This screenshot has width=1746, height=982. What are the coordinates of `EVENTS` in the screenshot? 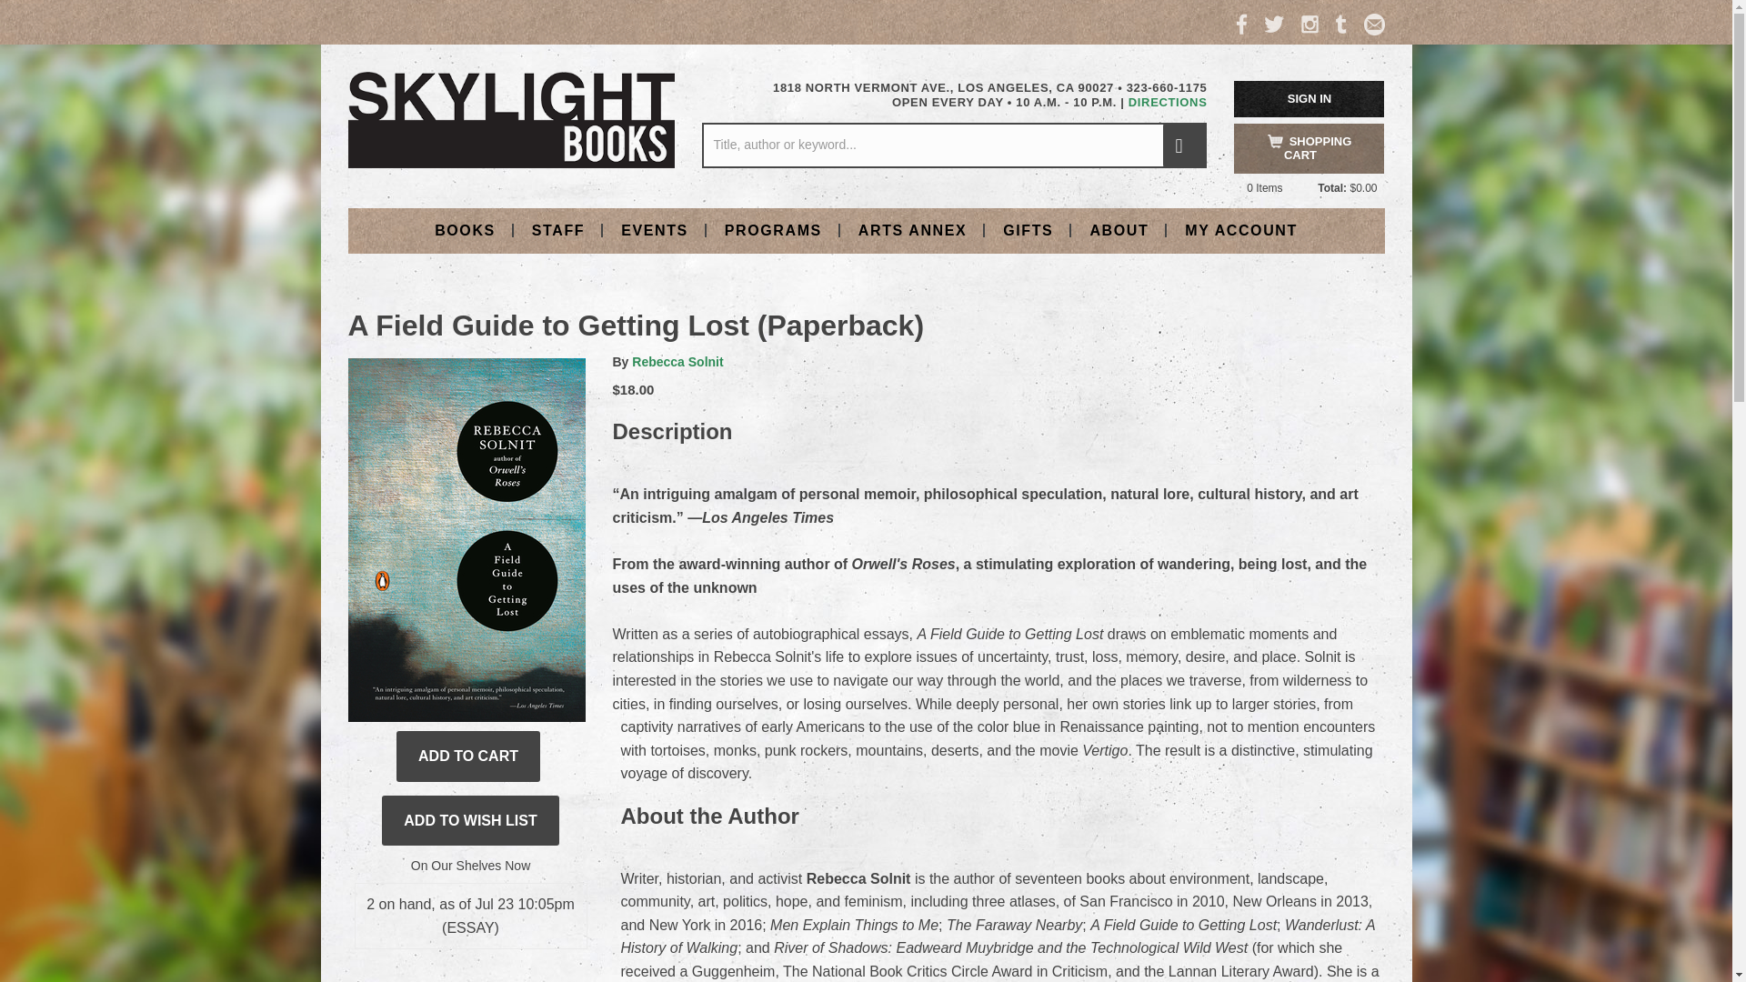 It's located at (655, 229).